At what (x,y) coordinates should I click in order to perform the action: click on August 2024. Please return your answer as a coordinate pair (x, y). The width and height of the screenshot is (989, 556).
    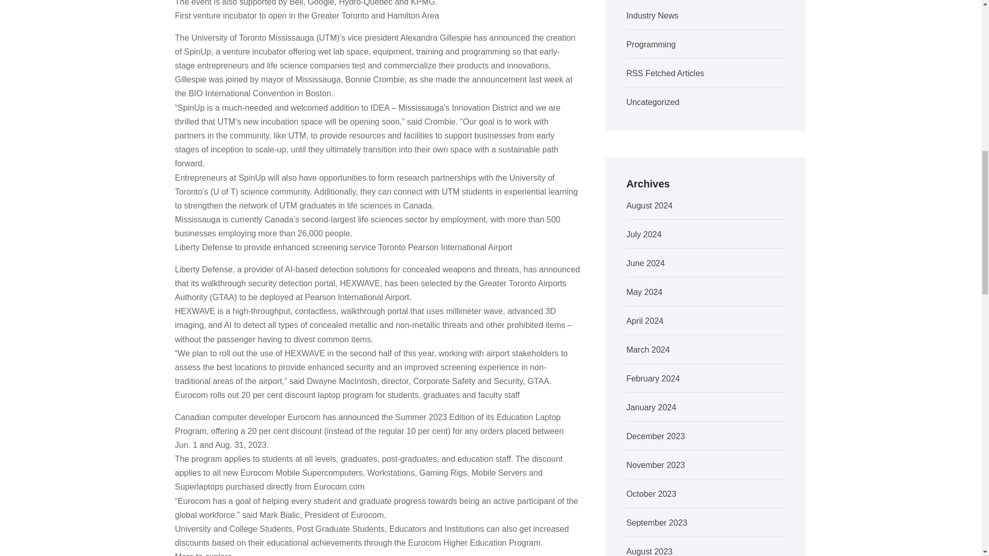
    Looking at the image, I should click on (649, 205).